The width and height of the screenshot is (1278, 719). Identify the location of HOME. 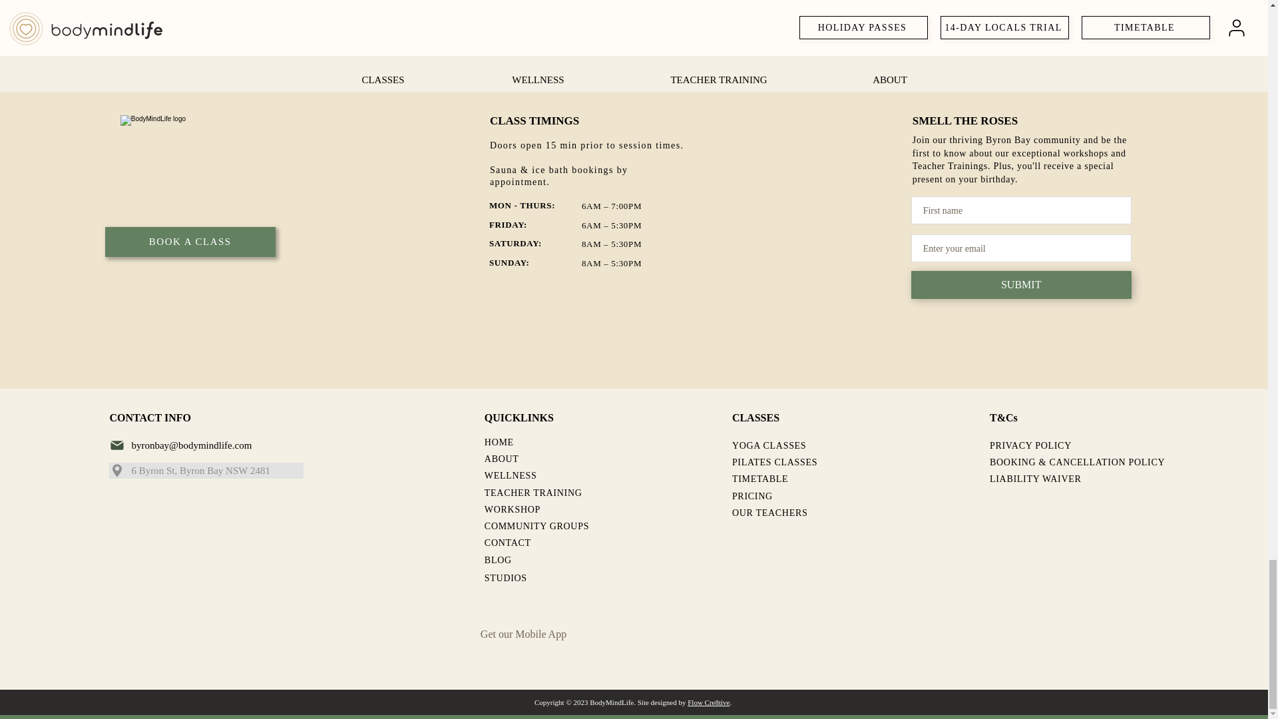
(499, 442).